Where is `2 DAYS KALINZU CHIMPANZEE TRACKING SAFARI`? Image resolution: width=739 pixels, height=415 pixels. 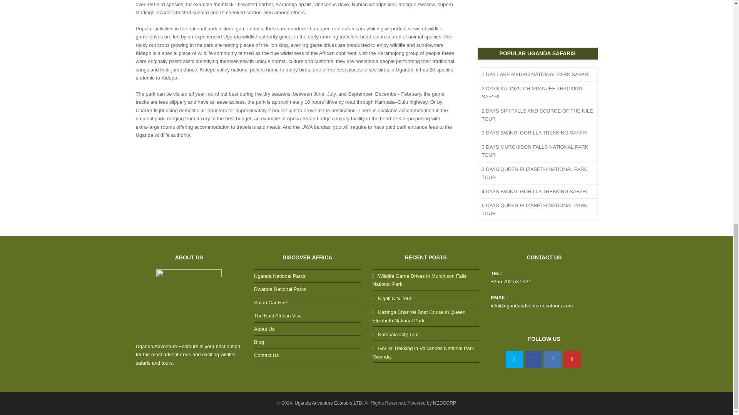 2 DAYS KALINZU CHIMPANZEE TRACKING SAFARI is located at coordinates (537, 93).